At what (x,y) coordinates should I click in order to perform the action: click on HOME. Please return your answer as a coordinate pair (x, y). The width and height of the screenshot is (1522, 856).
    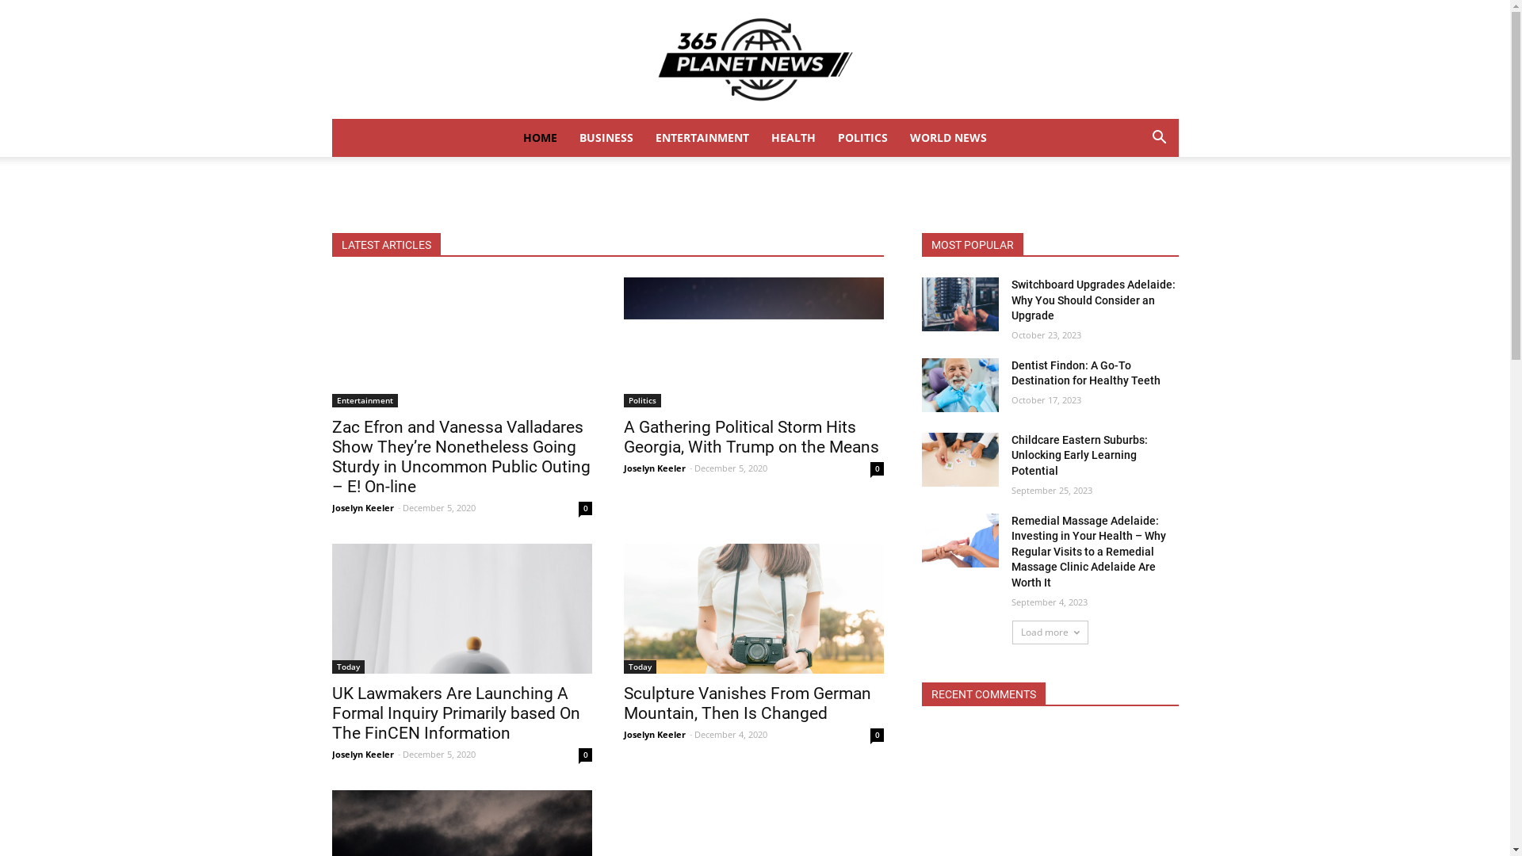
    Looking at the image, I should click on (541, 138).